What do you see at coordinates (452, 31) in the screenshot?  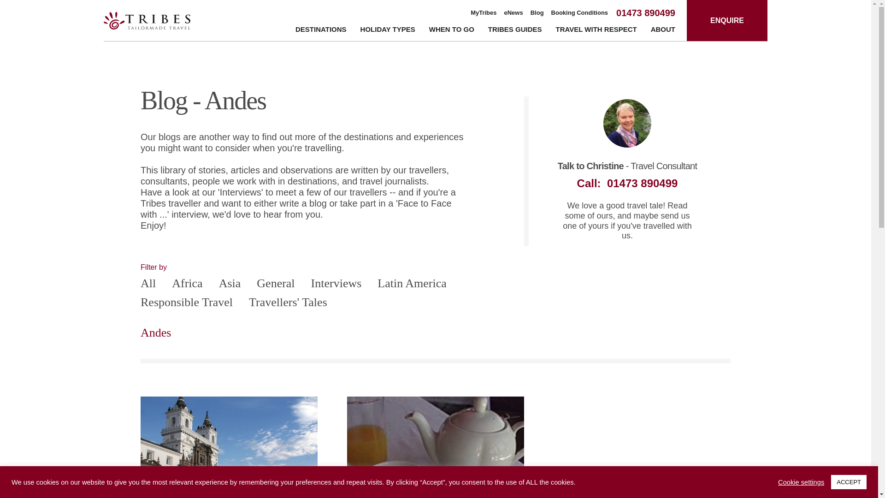 I see `WHEN TO GO` at bounding box center [452, 31].